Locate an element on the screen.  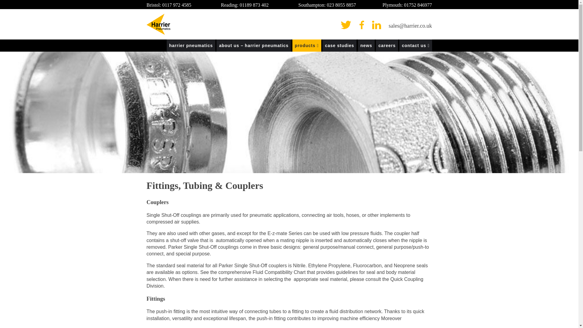
products is located at coordinates (307, 45).